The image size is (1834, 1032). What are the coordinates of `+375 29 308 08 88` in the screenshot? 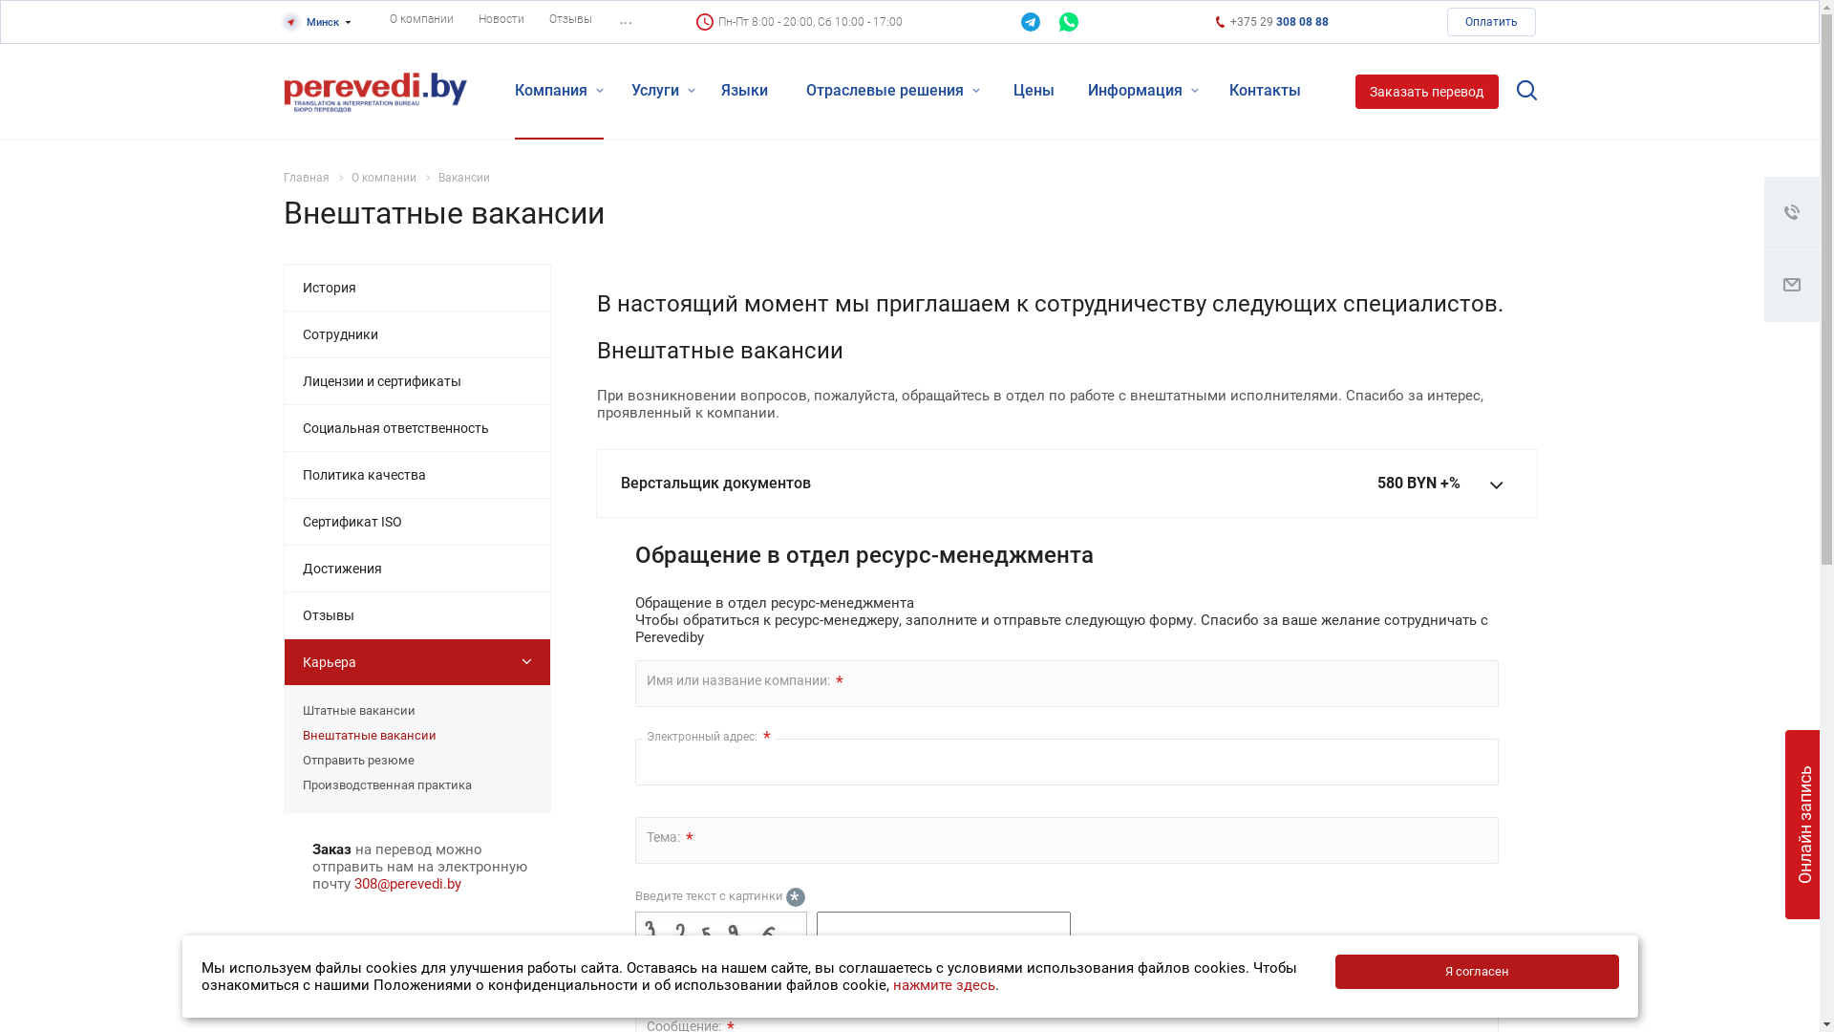 It's located at (1278, 22).